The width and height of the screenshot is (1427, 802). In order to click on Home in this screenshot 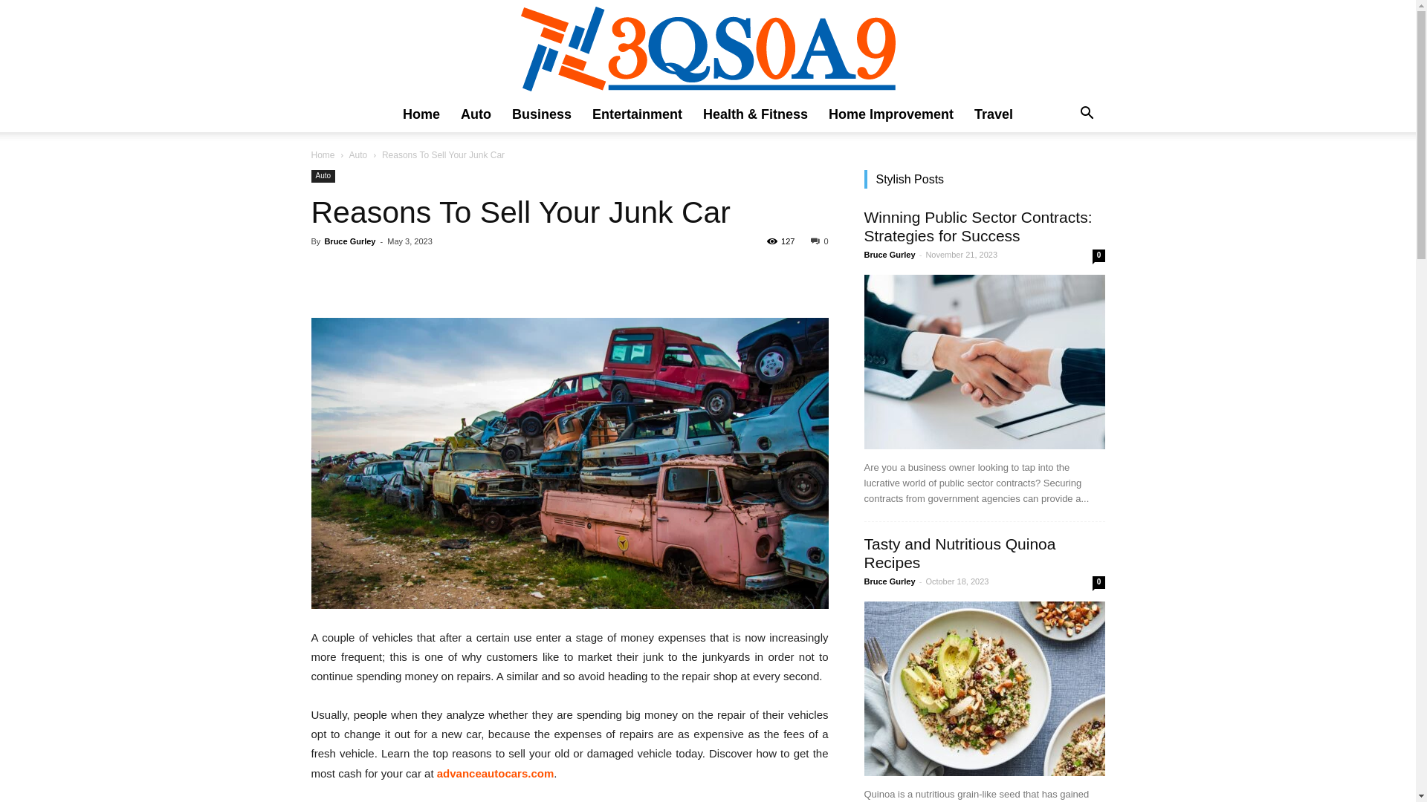, I will do `click(323, 155)`.